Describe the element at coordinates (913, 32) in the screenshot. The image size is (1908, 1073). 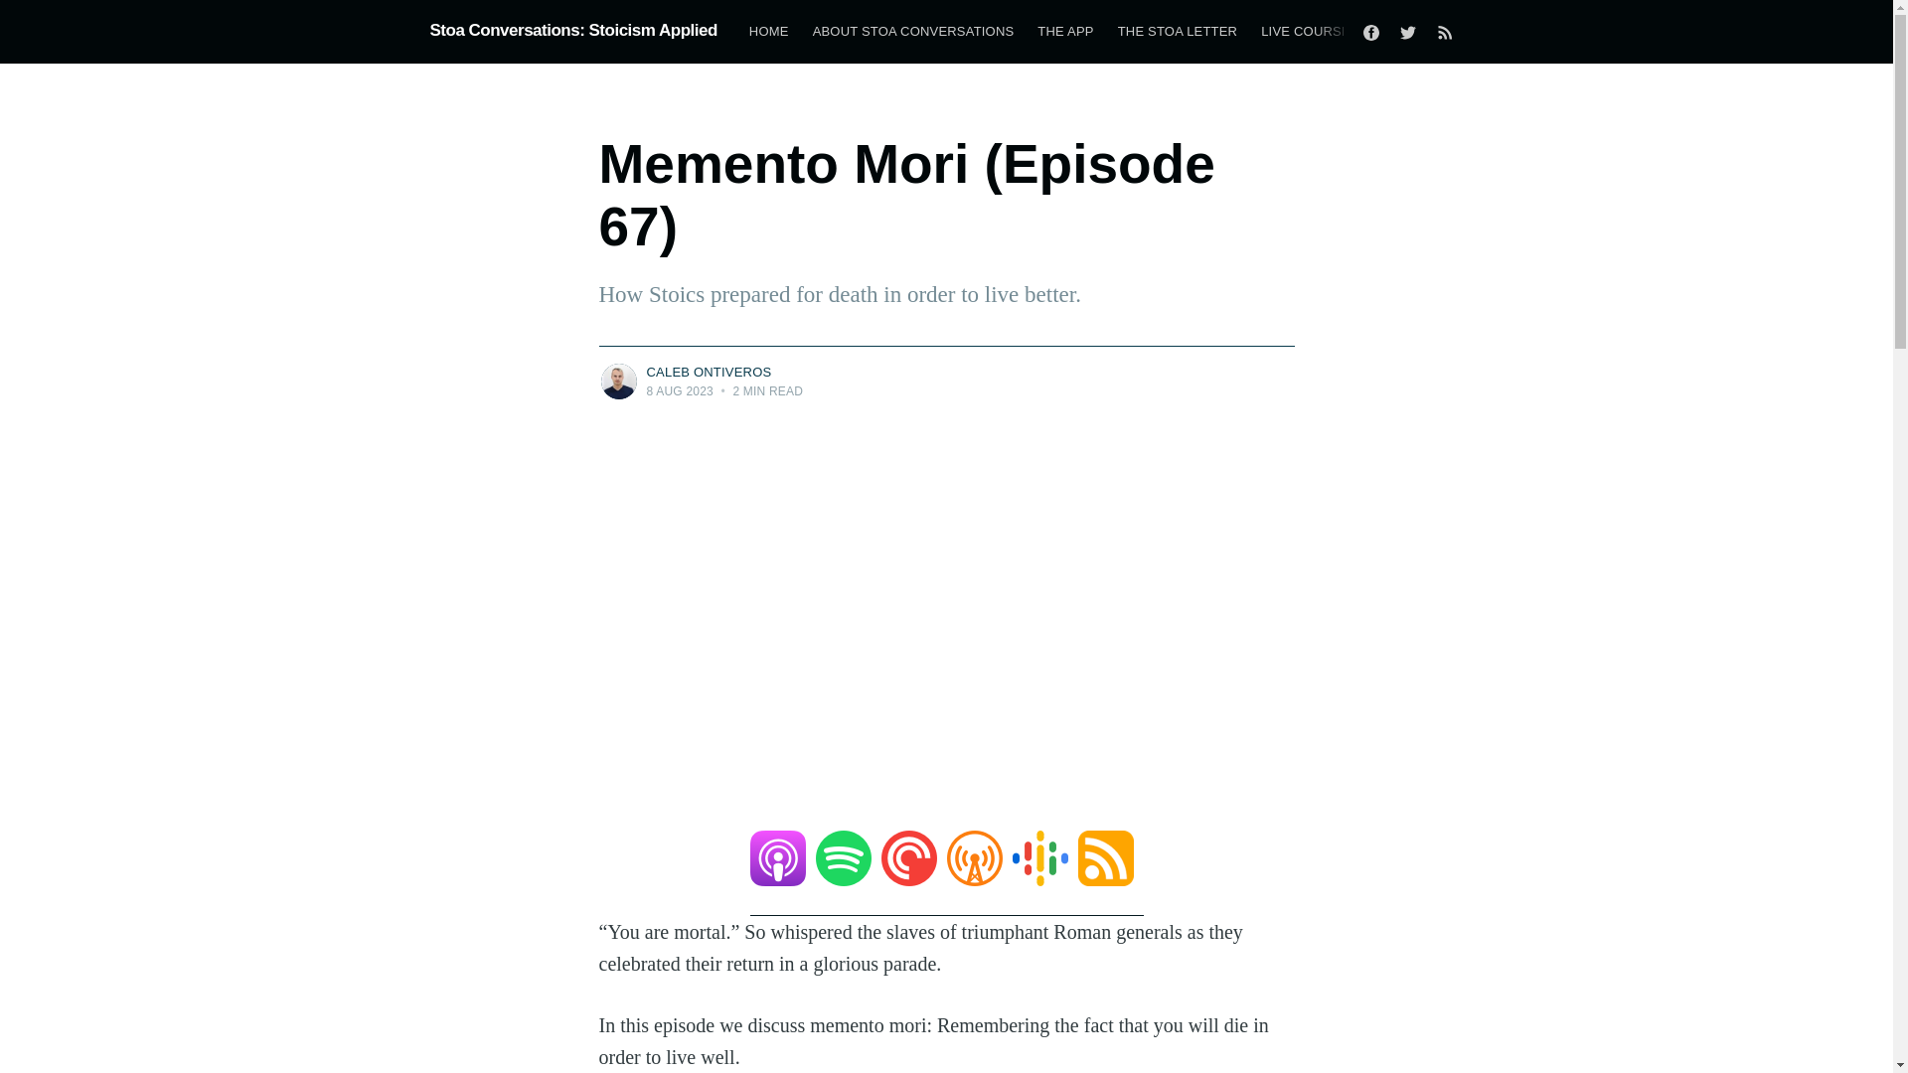
I see `ABOUT STOA CONVERSATIONS` at that location.